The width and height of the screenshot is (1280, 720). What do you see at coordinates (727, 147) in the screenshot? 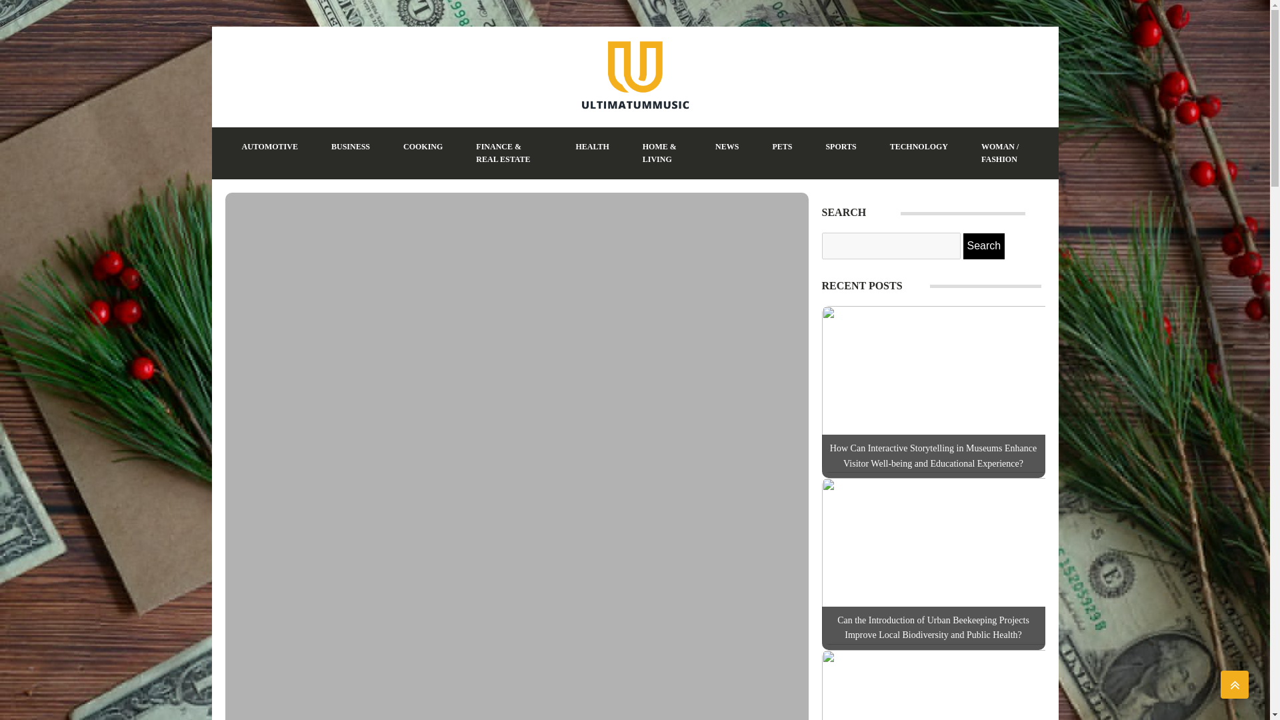
I see `NEWS` at bounding box center [727, 147].